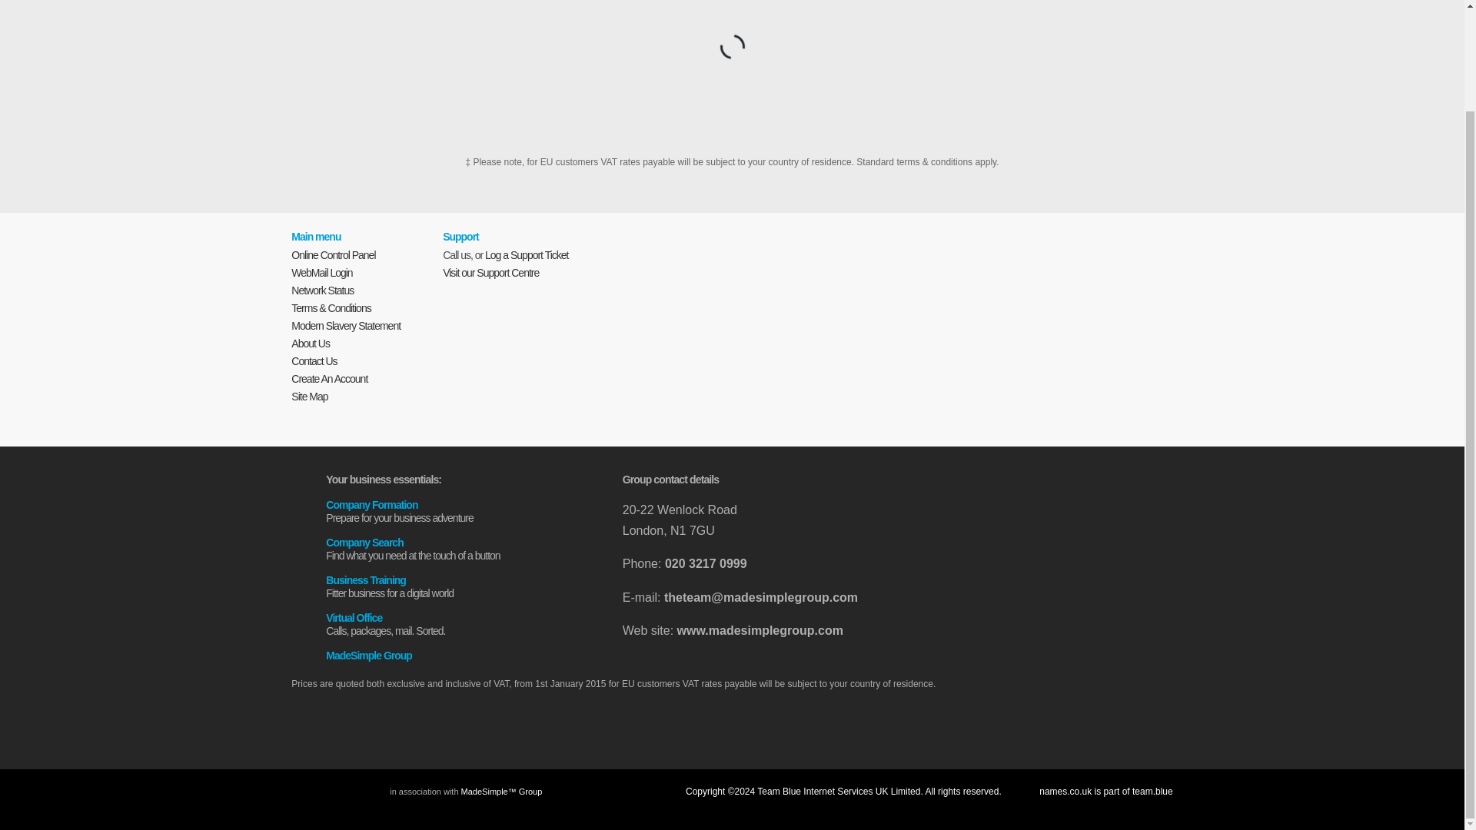 This screenshot has height=830, width=1476. Describe the element at coordinates (447, 543) in the screenshot. I see `TOP` at that location.